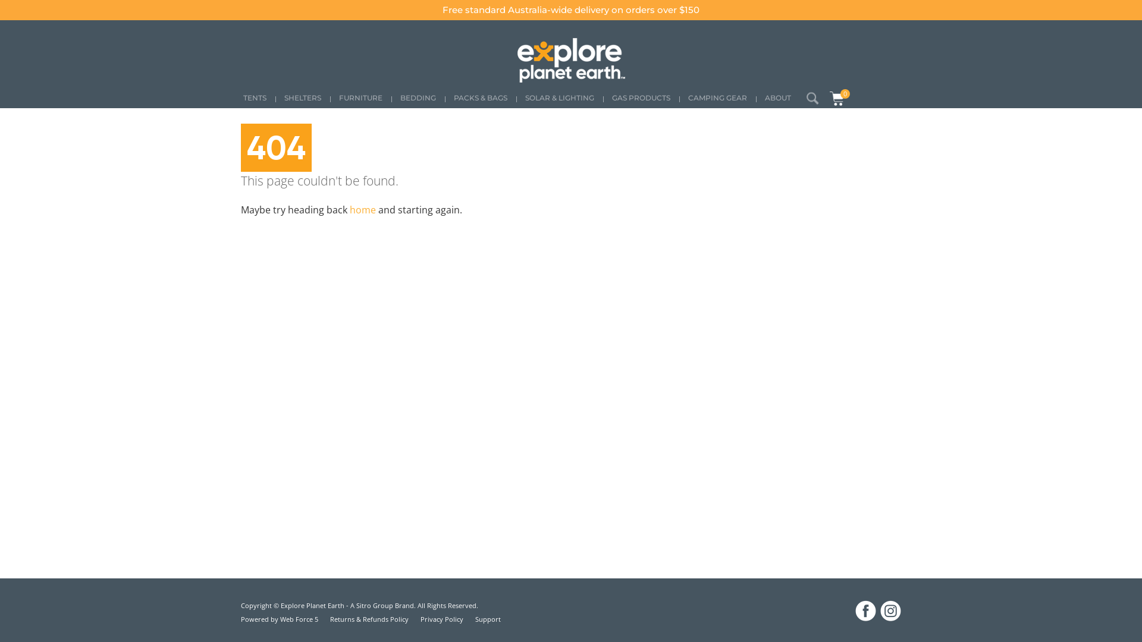 This screenshot has height=642, width=1142. I want to click on PACKS & BAGS, so click(481, 99).